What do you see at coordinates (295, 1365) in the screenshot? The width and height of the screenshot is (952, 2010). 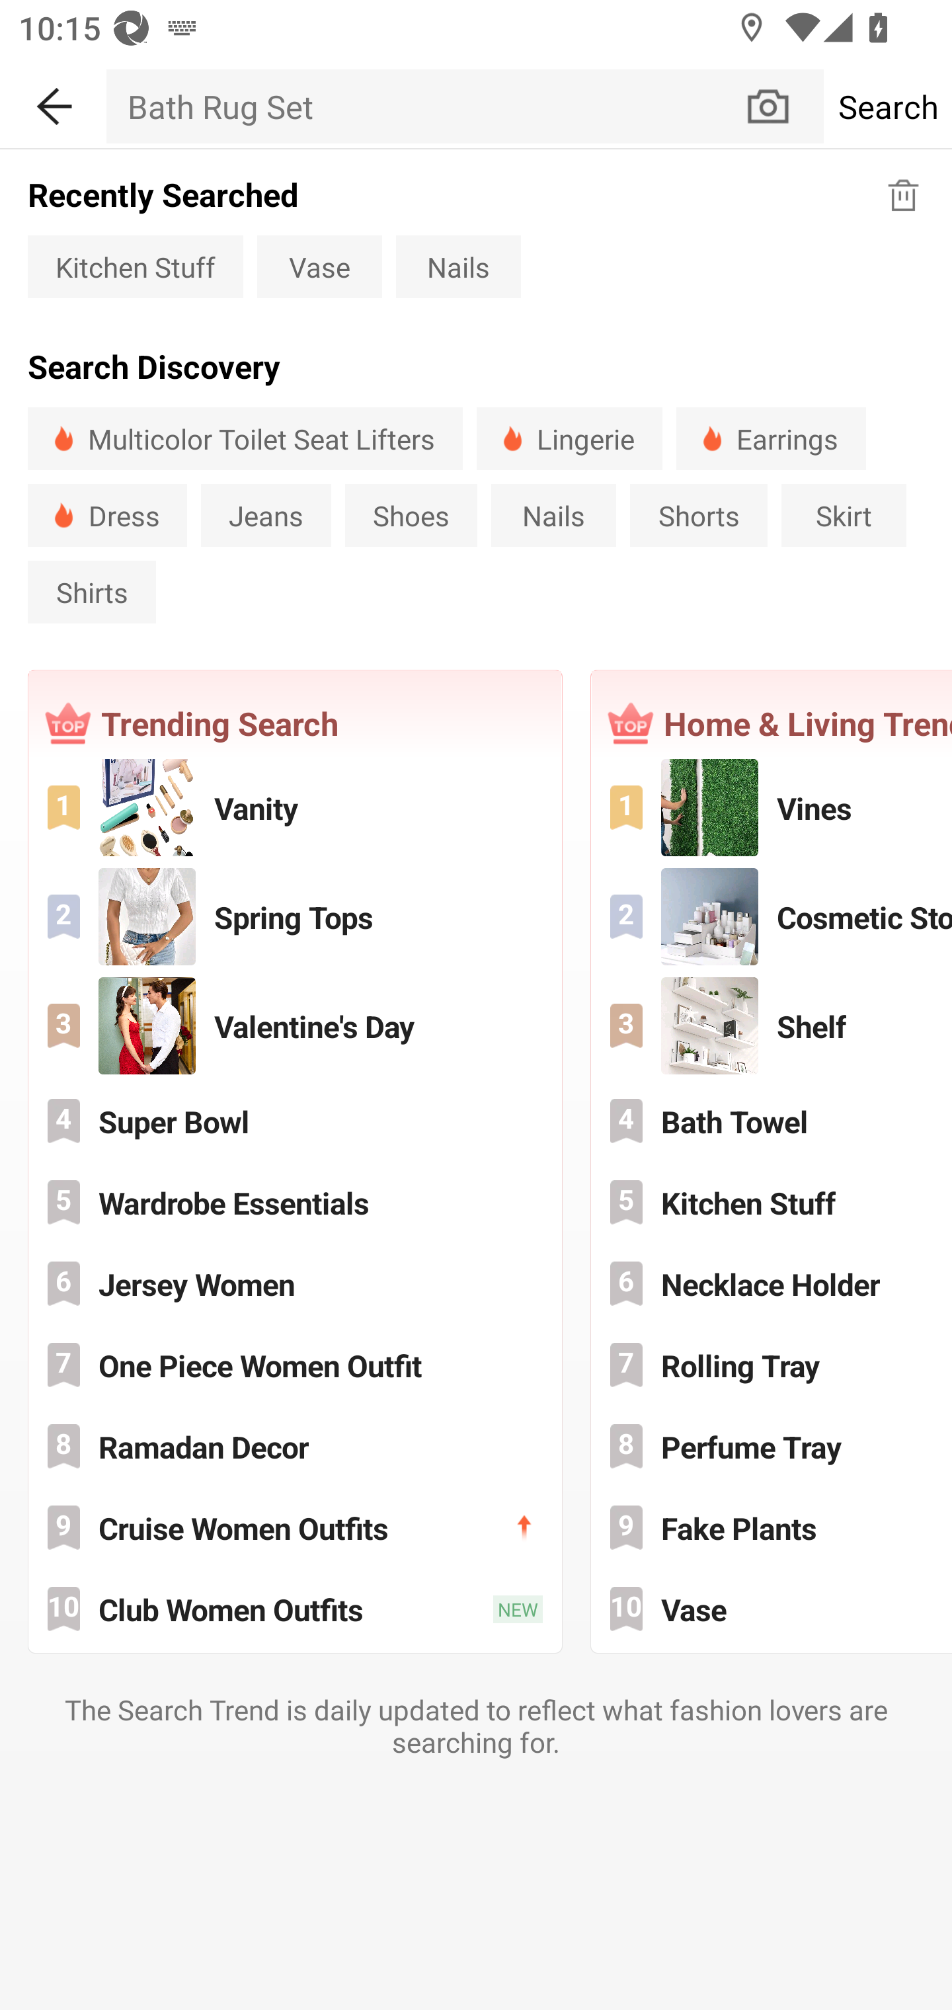 I see `One Piece Women Outfit 7 One Piece Women Outfit` at bounding box center [295, 1365].